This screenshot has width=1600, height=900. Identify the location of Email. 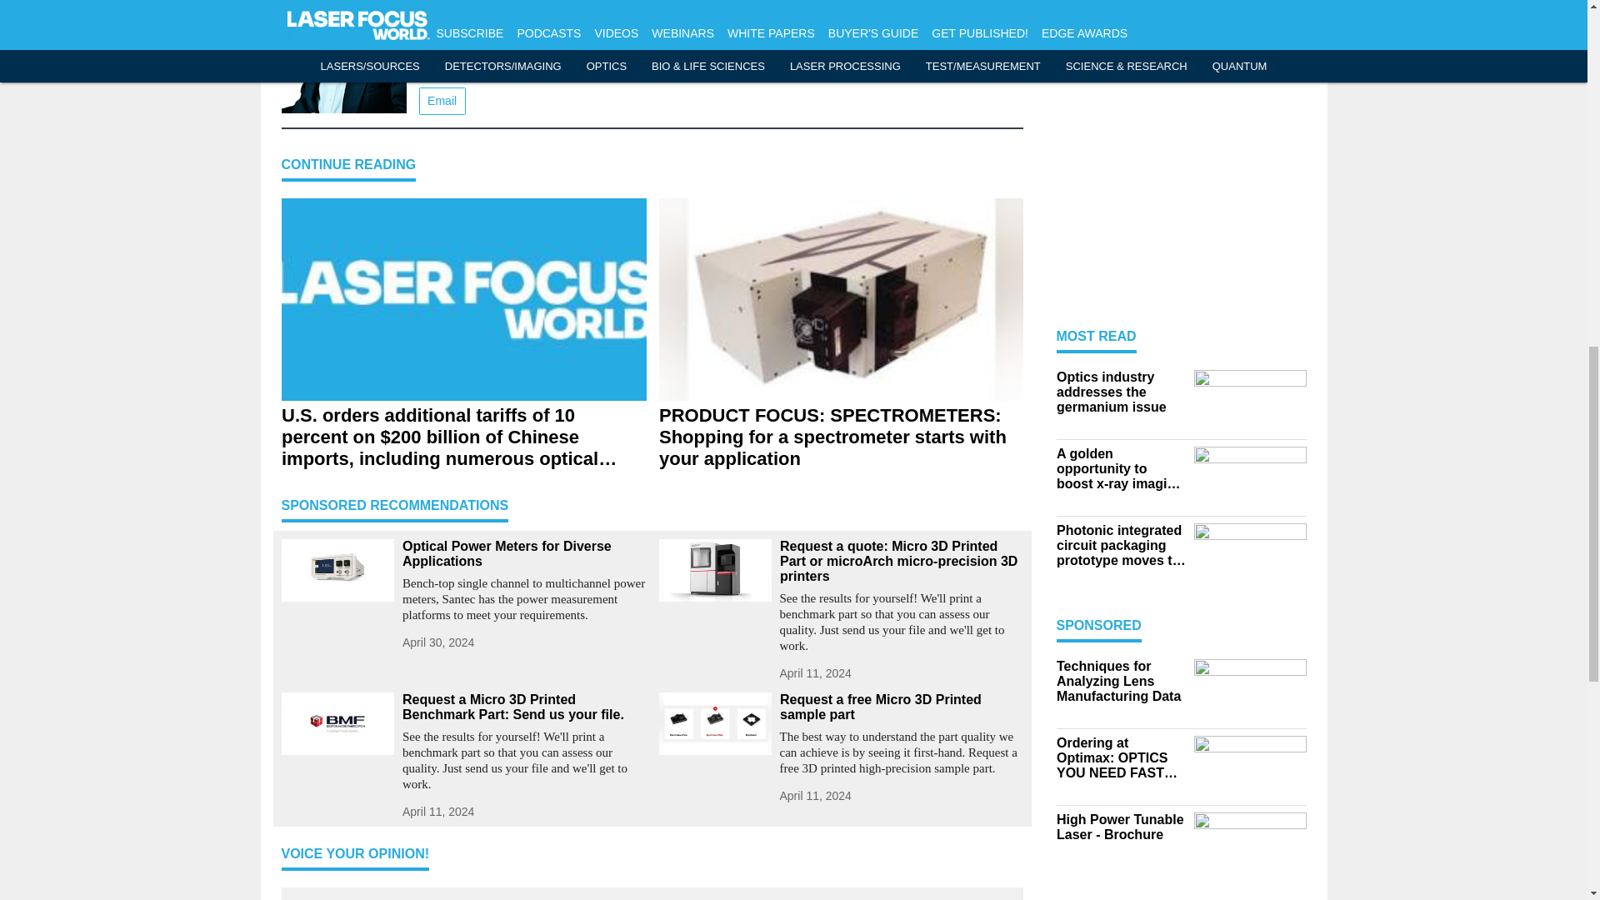
(442, 101).